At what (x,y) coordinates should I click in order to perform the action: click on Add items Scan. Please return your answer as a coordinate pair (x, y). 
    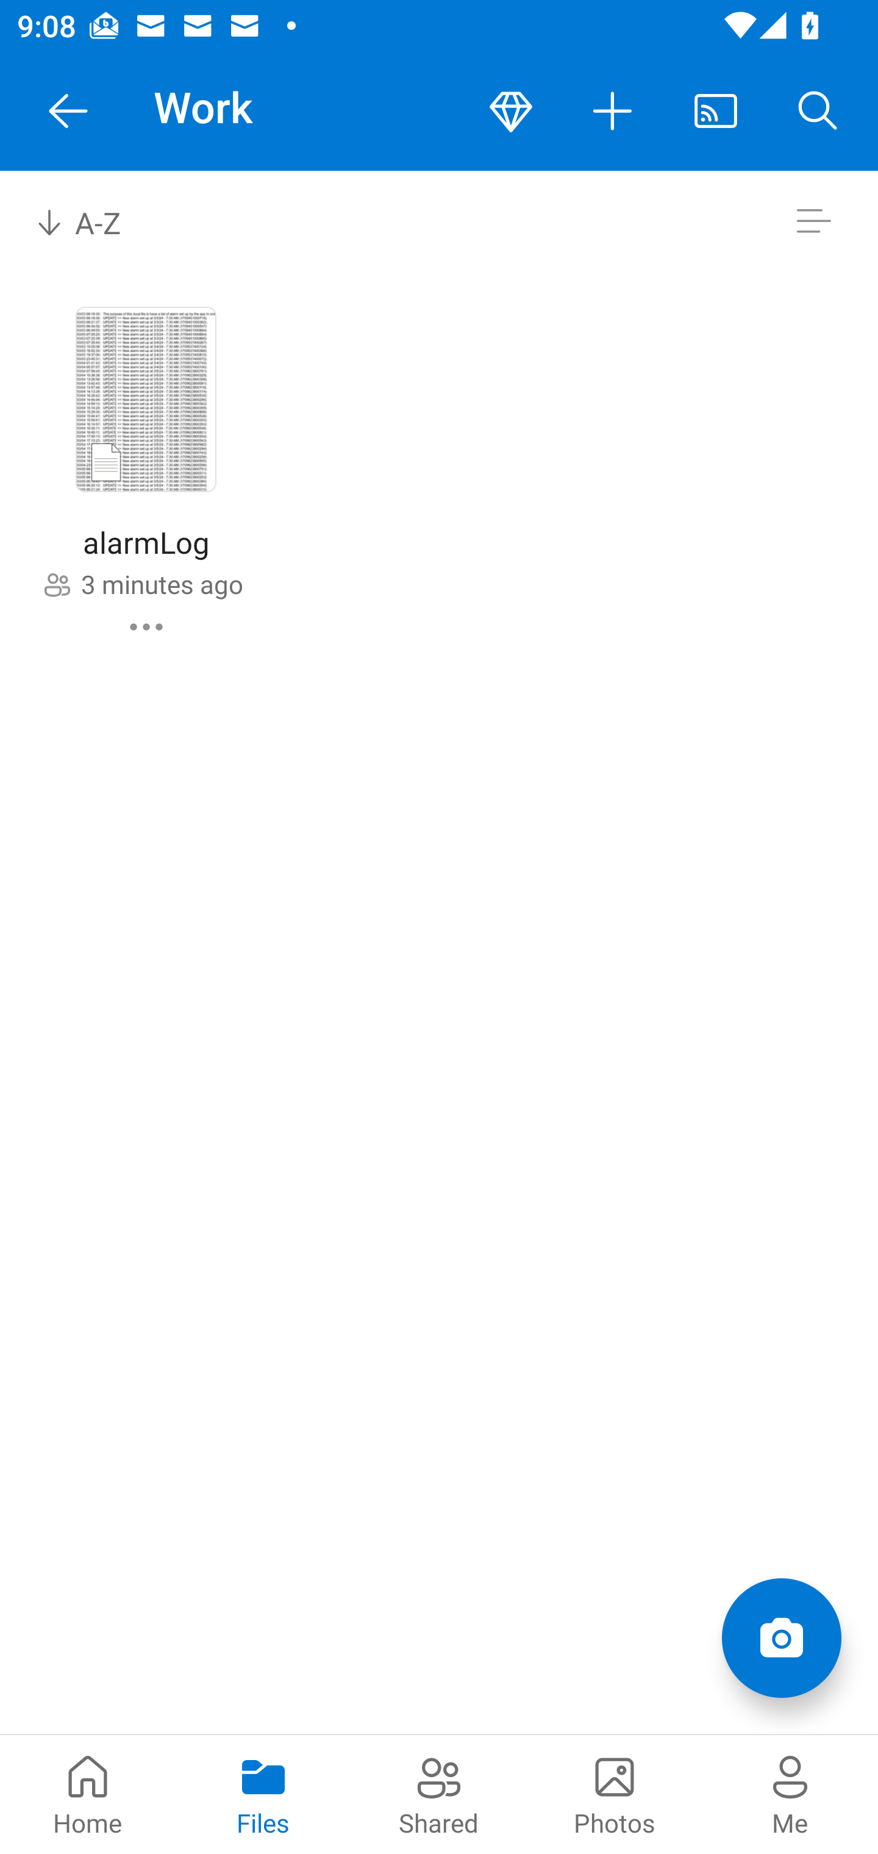
    Looking at the image, I should click on (781, 1638).